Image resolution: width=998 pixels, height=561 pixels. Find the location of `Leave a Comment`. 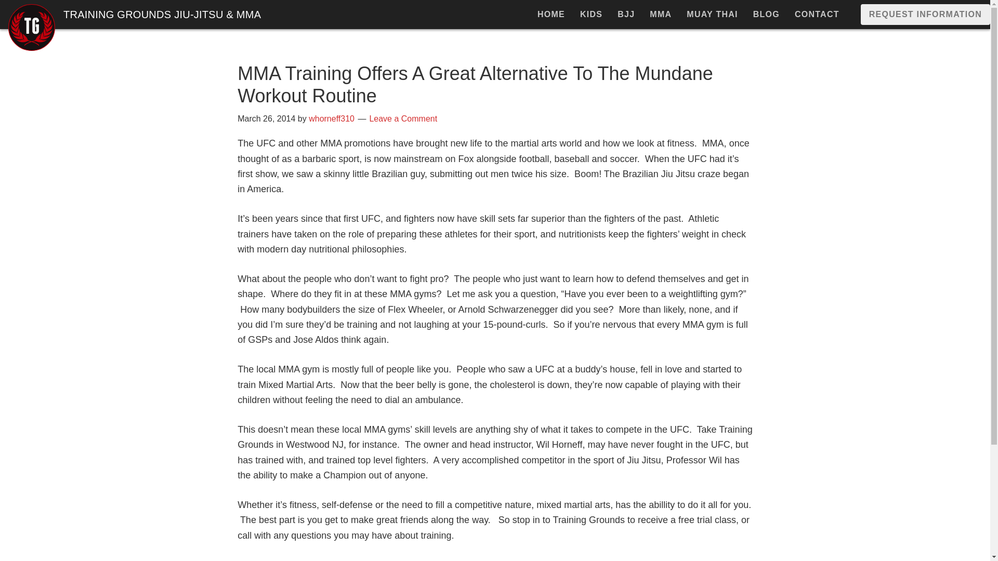

Leave a Comment is located at coordinates (403, 118).